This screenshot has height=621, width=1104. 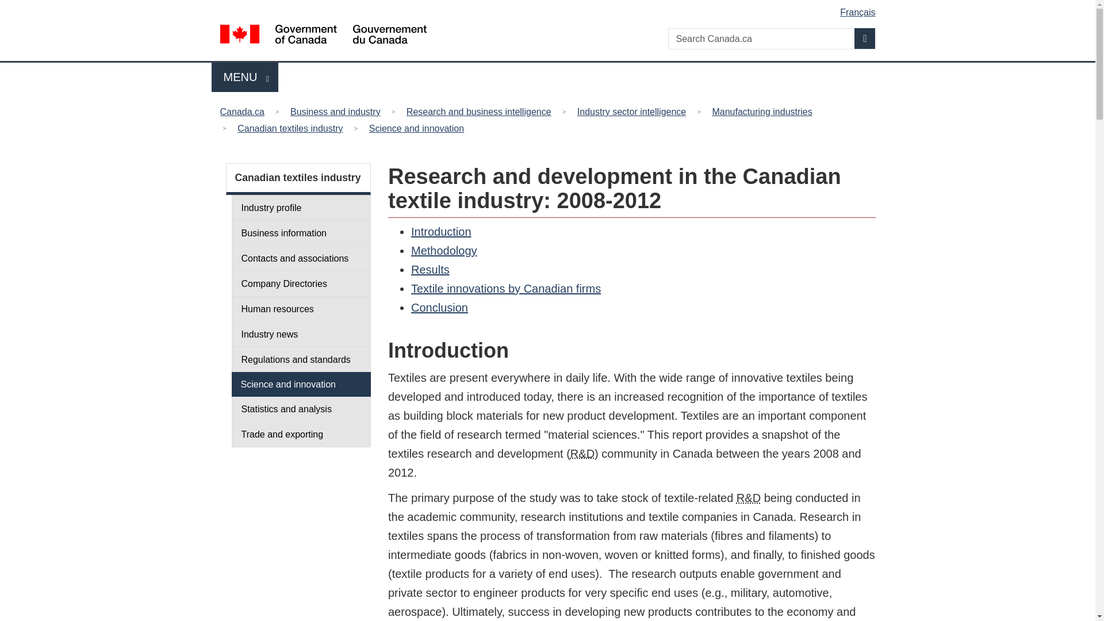 What do you see at coordinates (245, 77) in the screenshot?
I see `Search` at bounding box center [245, 77].